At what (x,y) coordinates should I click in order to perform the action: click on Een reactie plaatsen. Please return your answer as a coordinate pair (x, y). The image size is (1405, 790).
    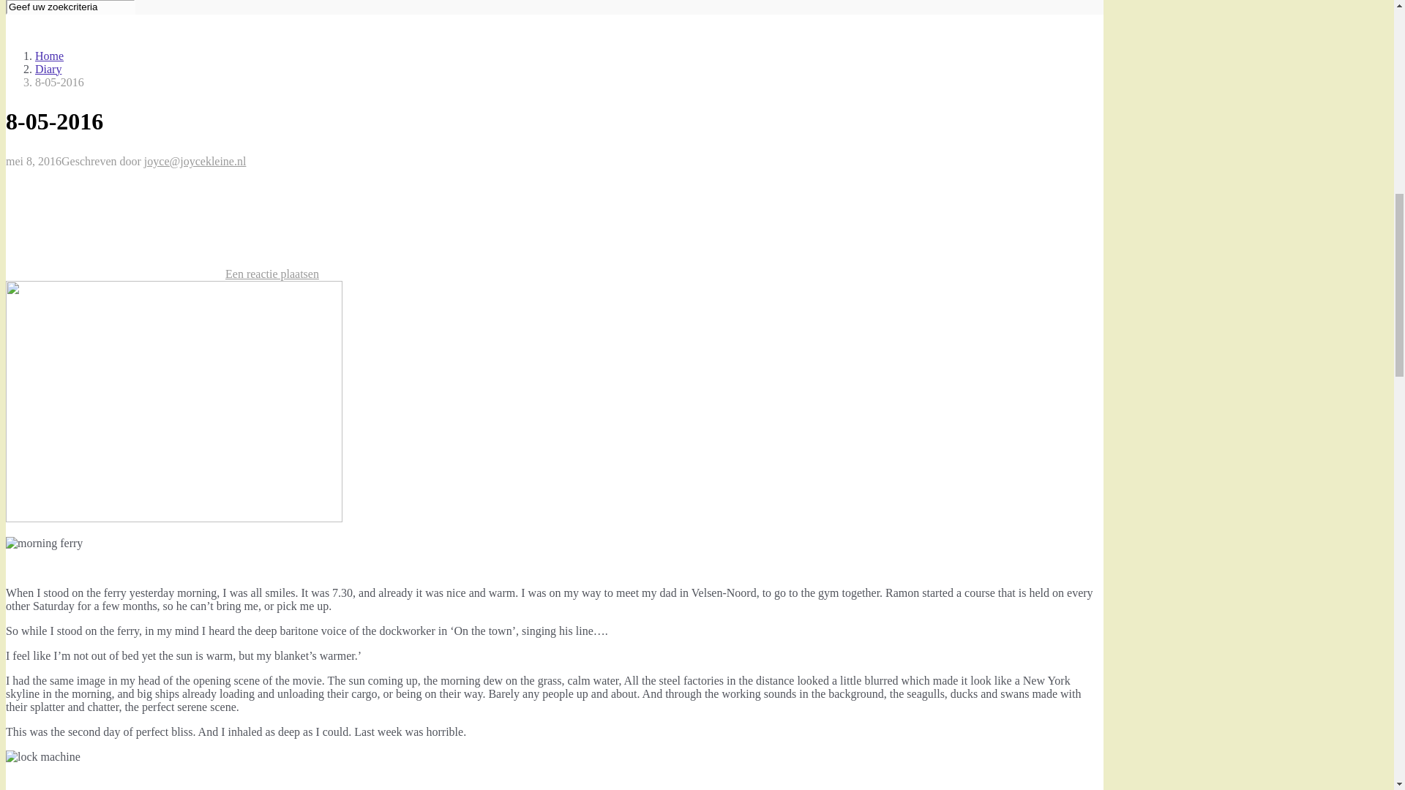
    Looking at the image, I should click on (271, 274).